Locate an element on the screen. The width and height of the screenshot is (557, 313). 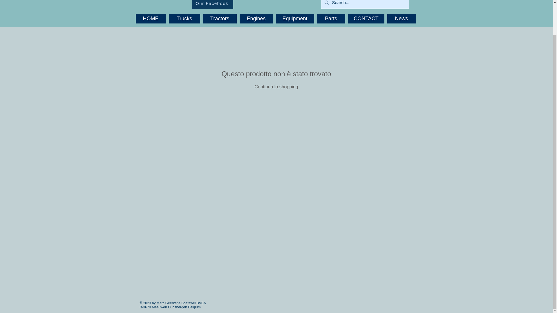
Equipment is located at coordinates (295, 19).